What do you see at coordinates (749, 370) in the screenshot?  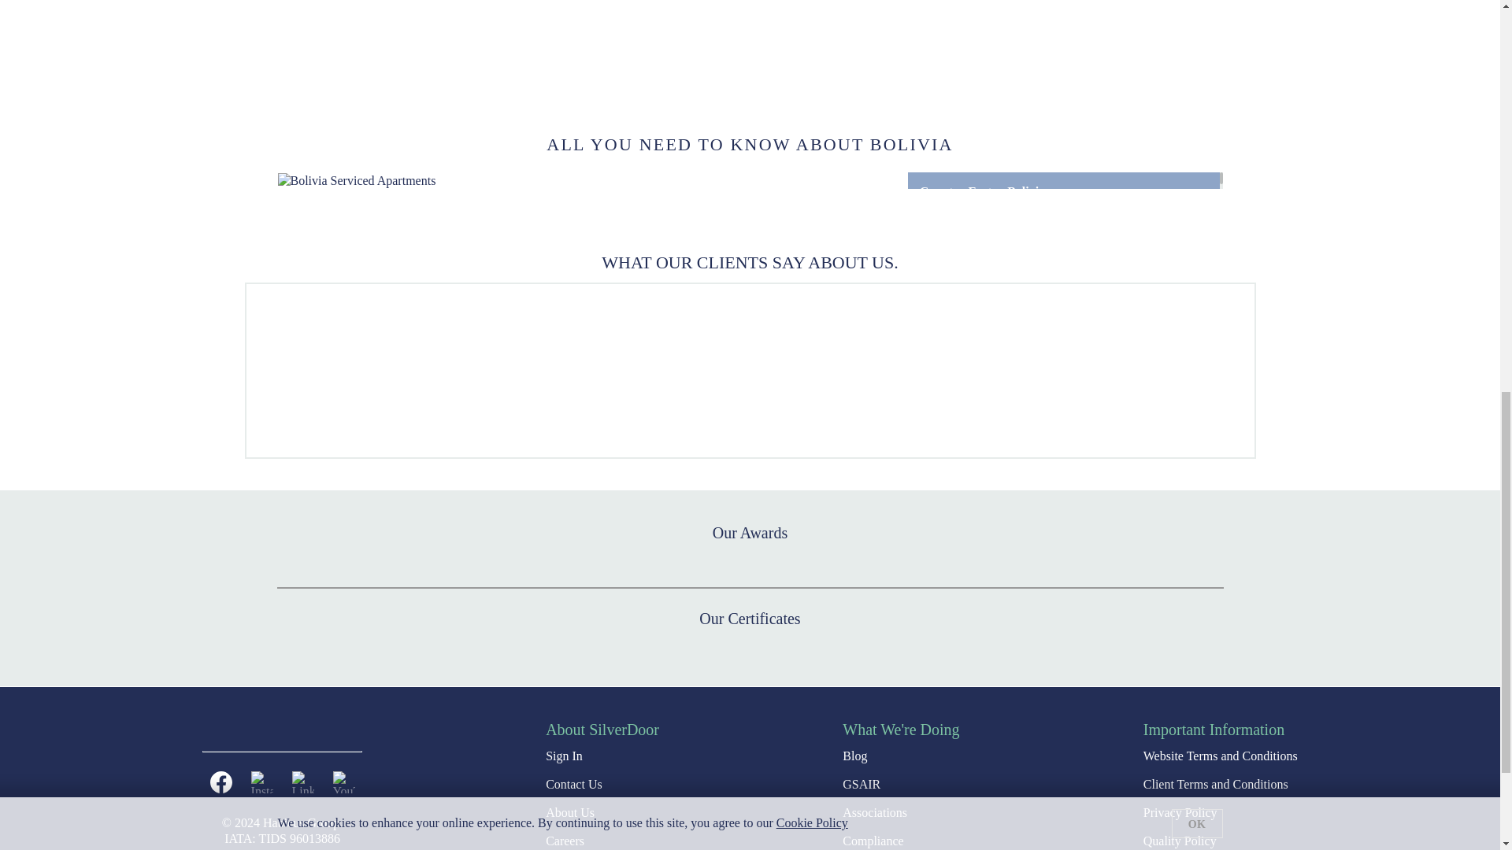 I see `Customer reviews powered by Trustpilot` at bounding box center [749, 370].